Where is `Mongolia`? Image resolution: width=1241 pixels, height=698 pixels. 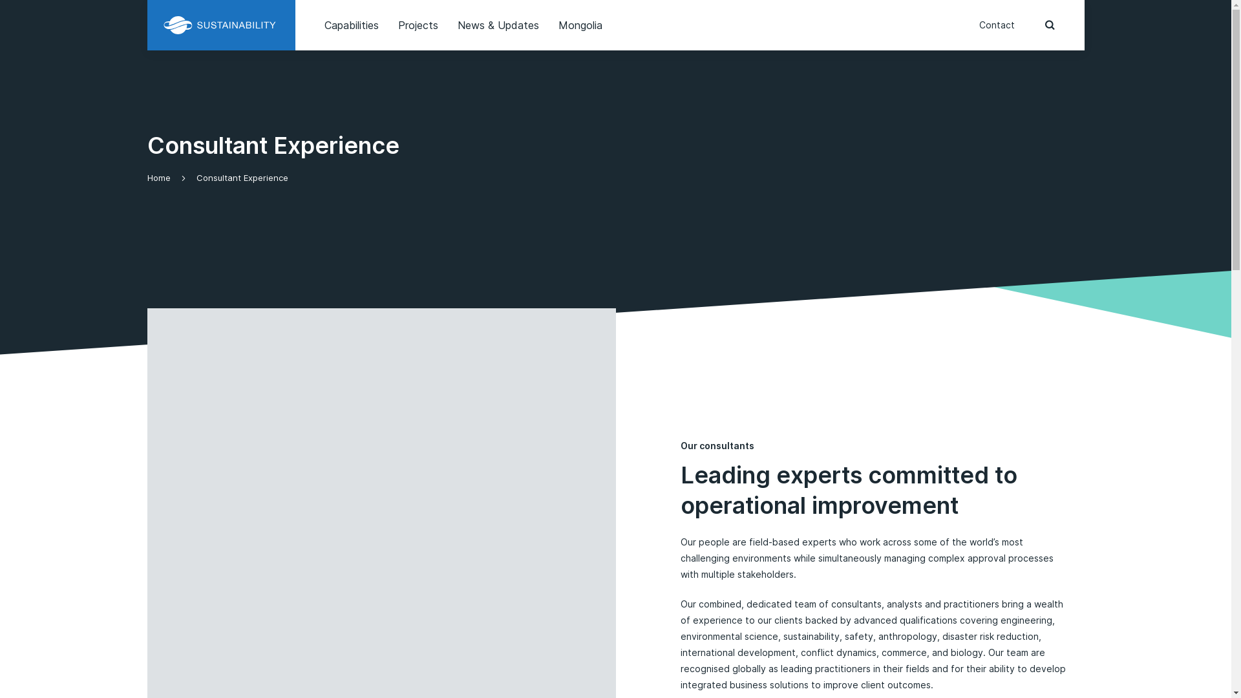 Mongolia is located at coordinates (580, 26).